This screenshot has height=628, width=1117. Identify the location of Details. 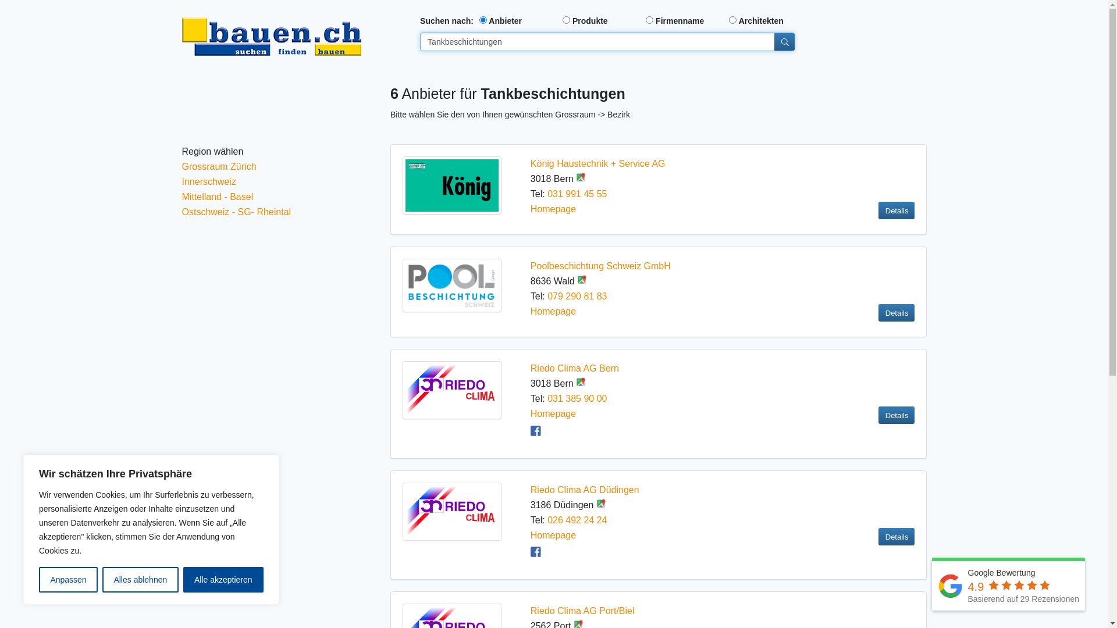
(897, 415).